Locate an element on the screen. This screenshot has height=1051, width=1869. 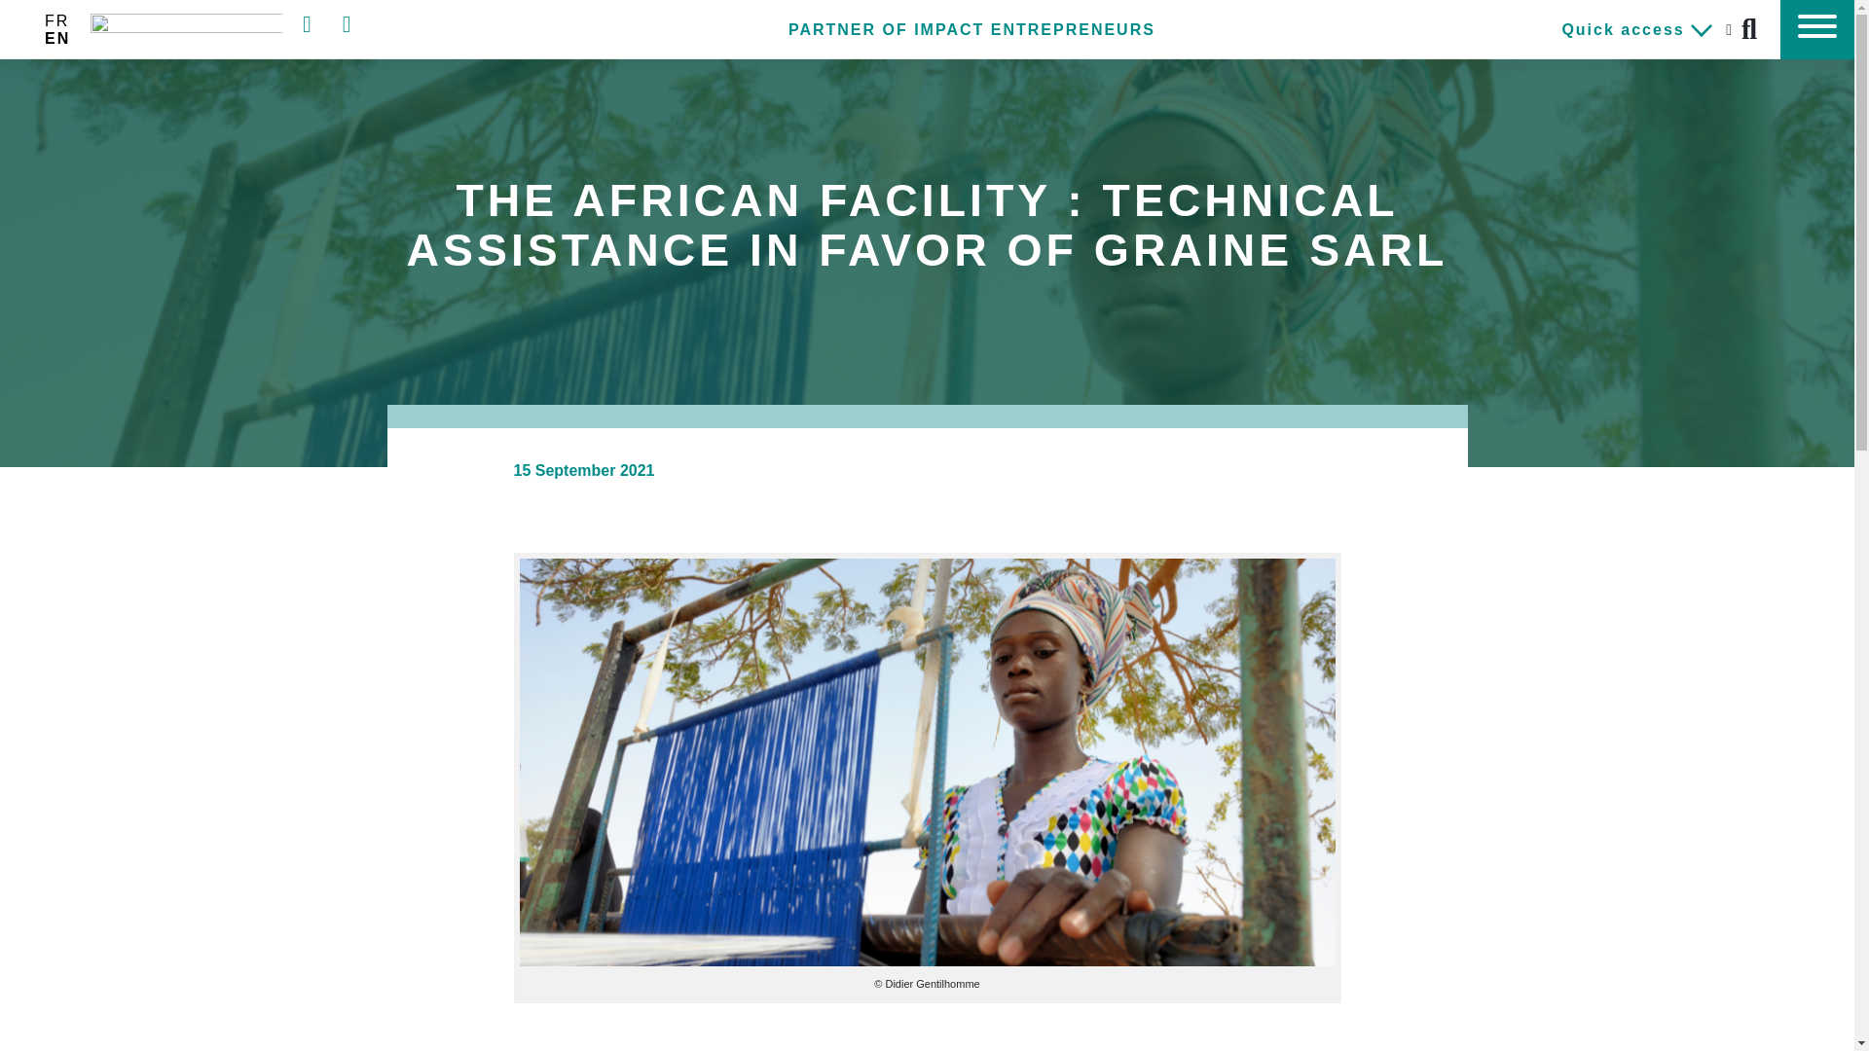
FR is located at coordinates (56, 20).